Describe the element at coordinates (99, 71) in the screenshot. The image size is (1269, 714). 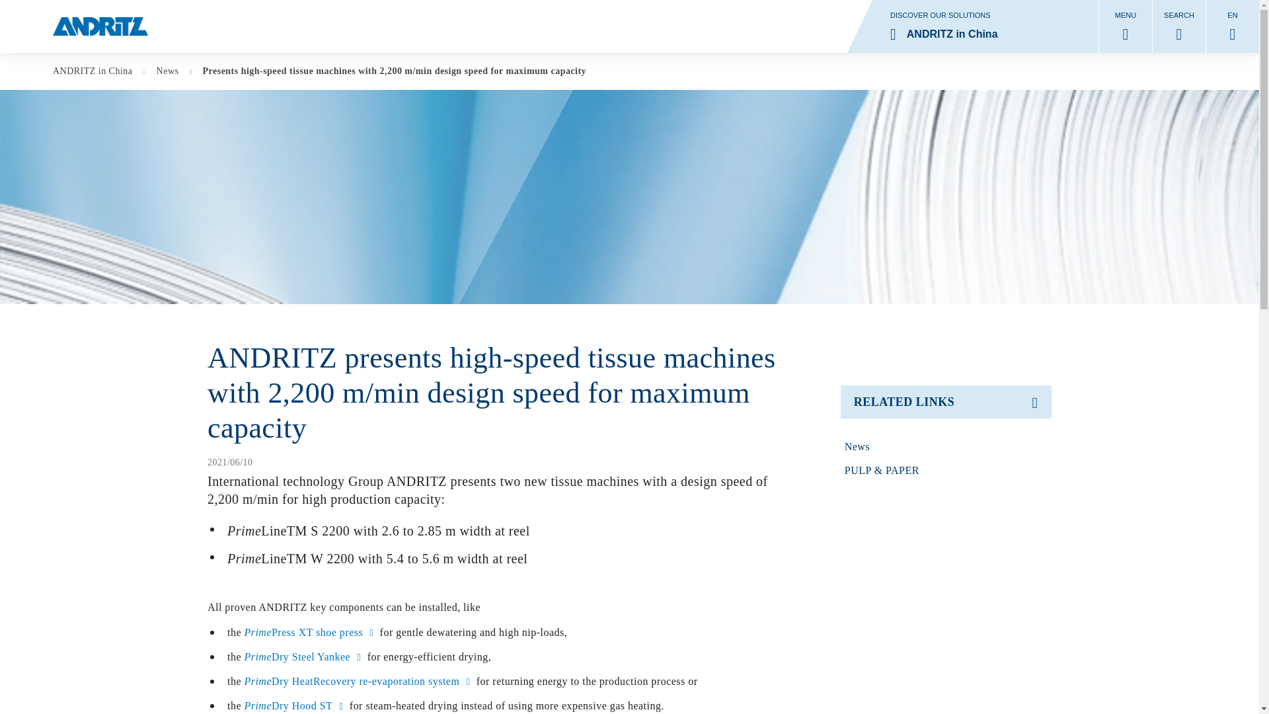
I see `ANDRITZ in China` at that location.